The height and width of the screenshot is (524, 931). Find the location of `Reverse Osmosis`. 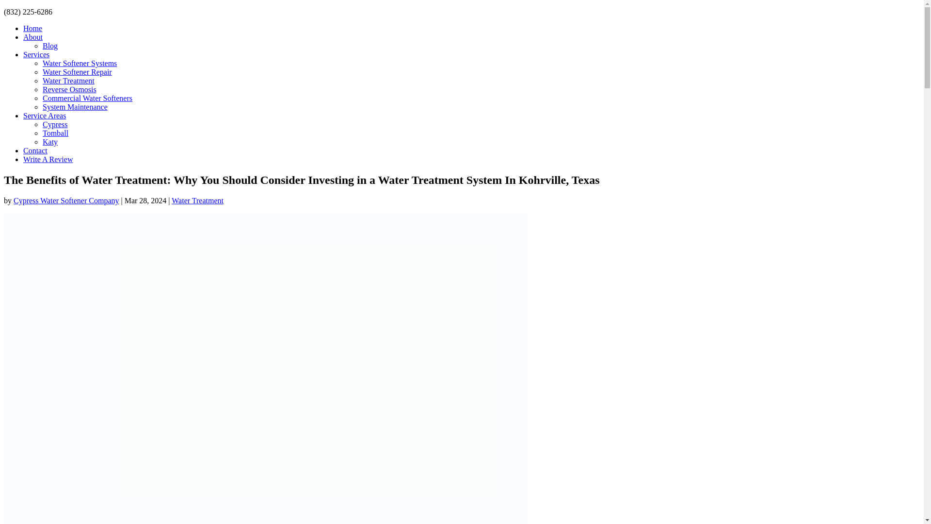

Reverse Osmosis is located at coordinates (70, 89).